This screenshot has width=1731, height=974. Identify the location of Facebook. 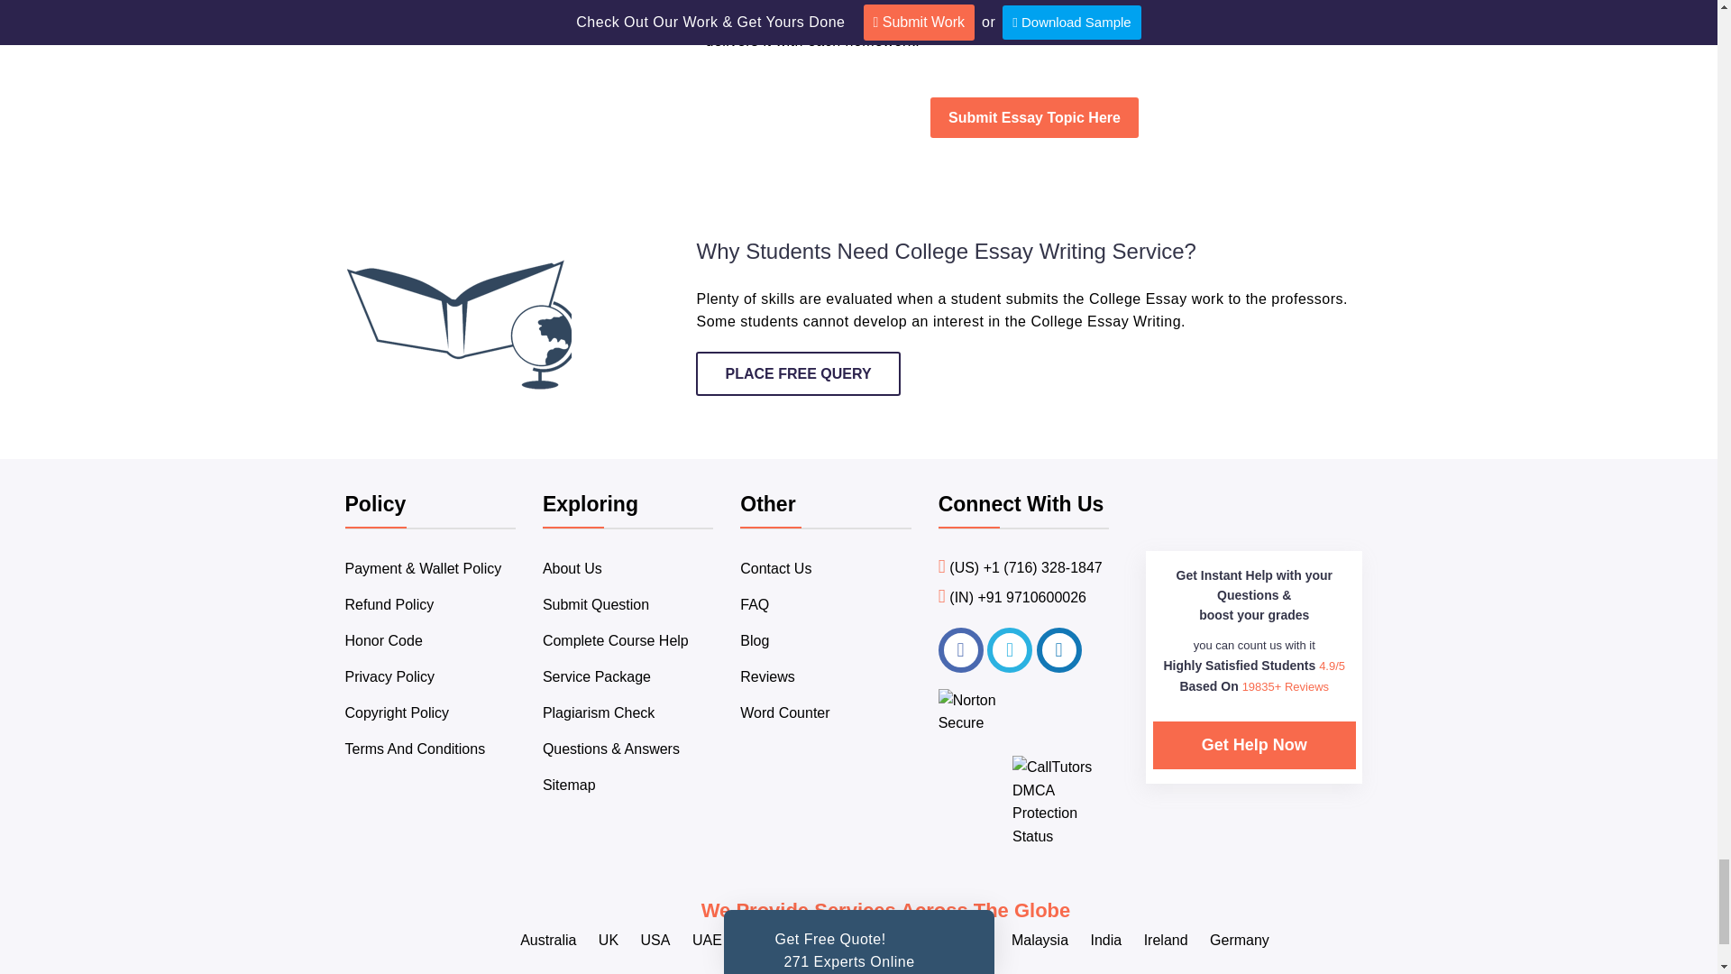
(960, 649).